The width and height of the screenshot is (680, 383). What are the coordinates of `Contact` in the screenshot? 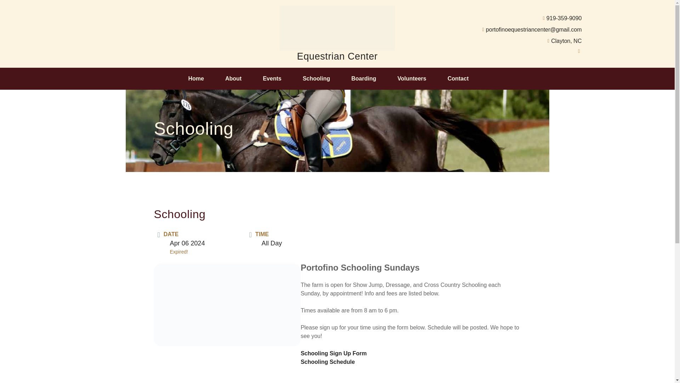 It's located at (458, 79).